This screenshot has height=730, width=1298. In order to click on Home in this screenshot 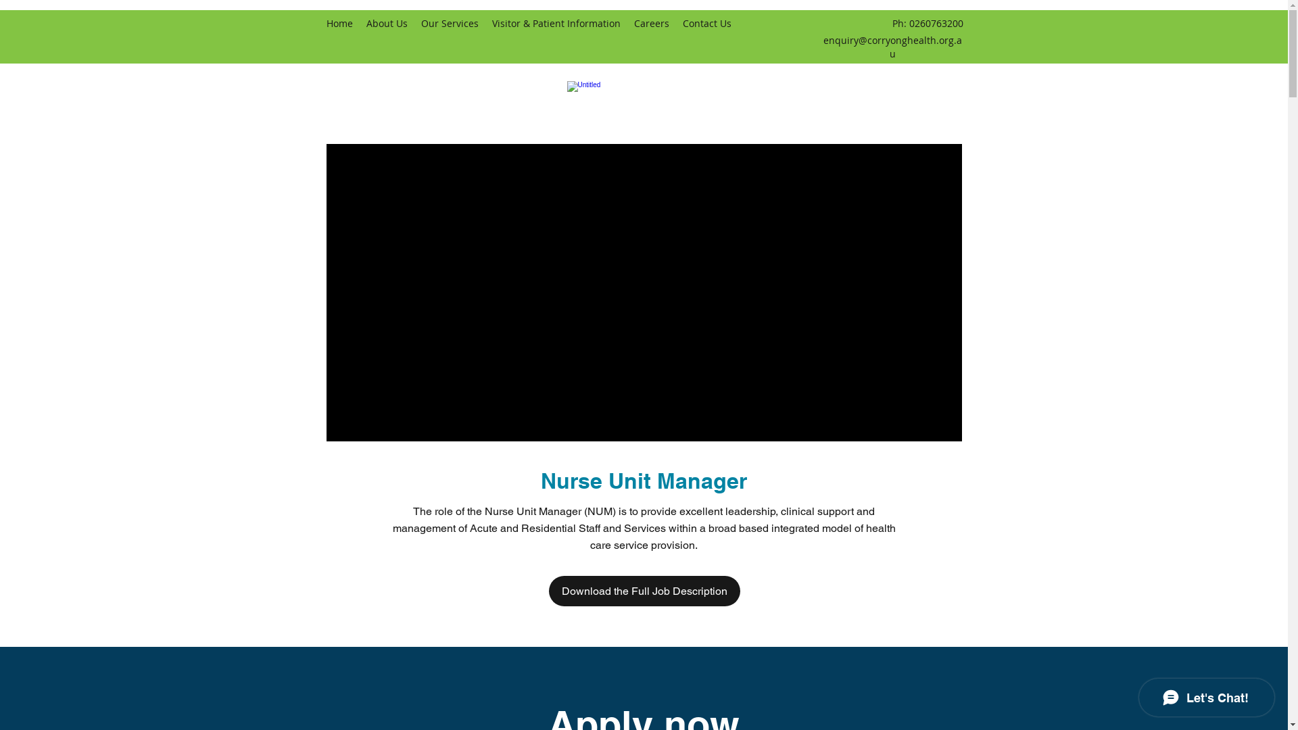, I will do `click(339, 24)`.